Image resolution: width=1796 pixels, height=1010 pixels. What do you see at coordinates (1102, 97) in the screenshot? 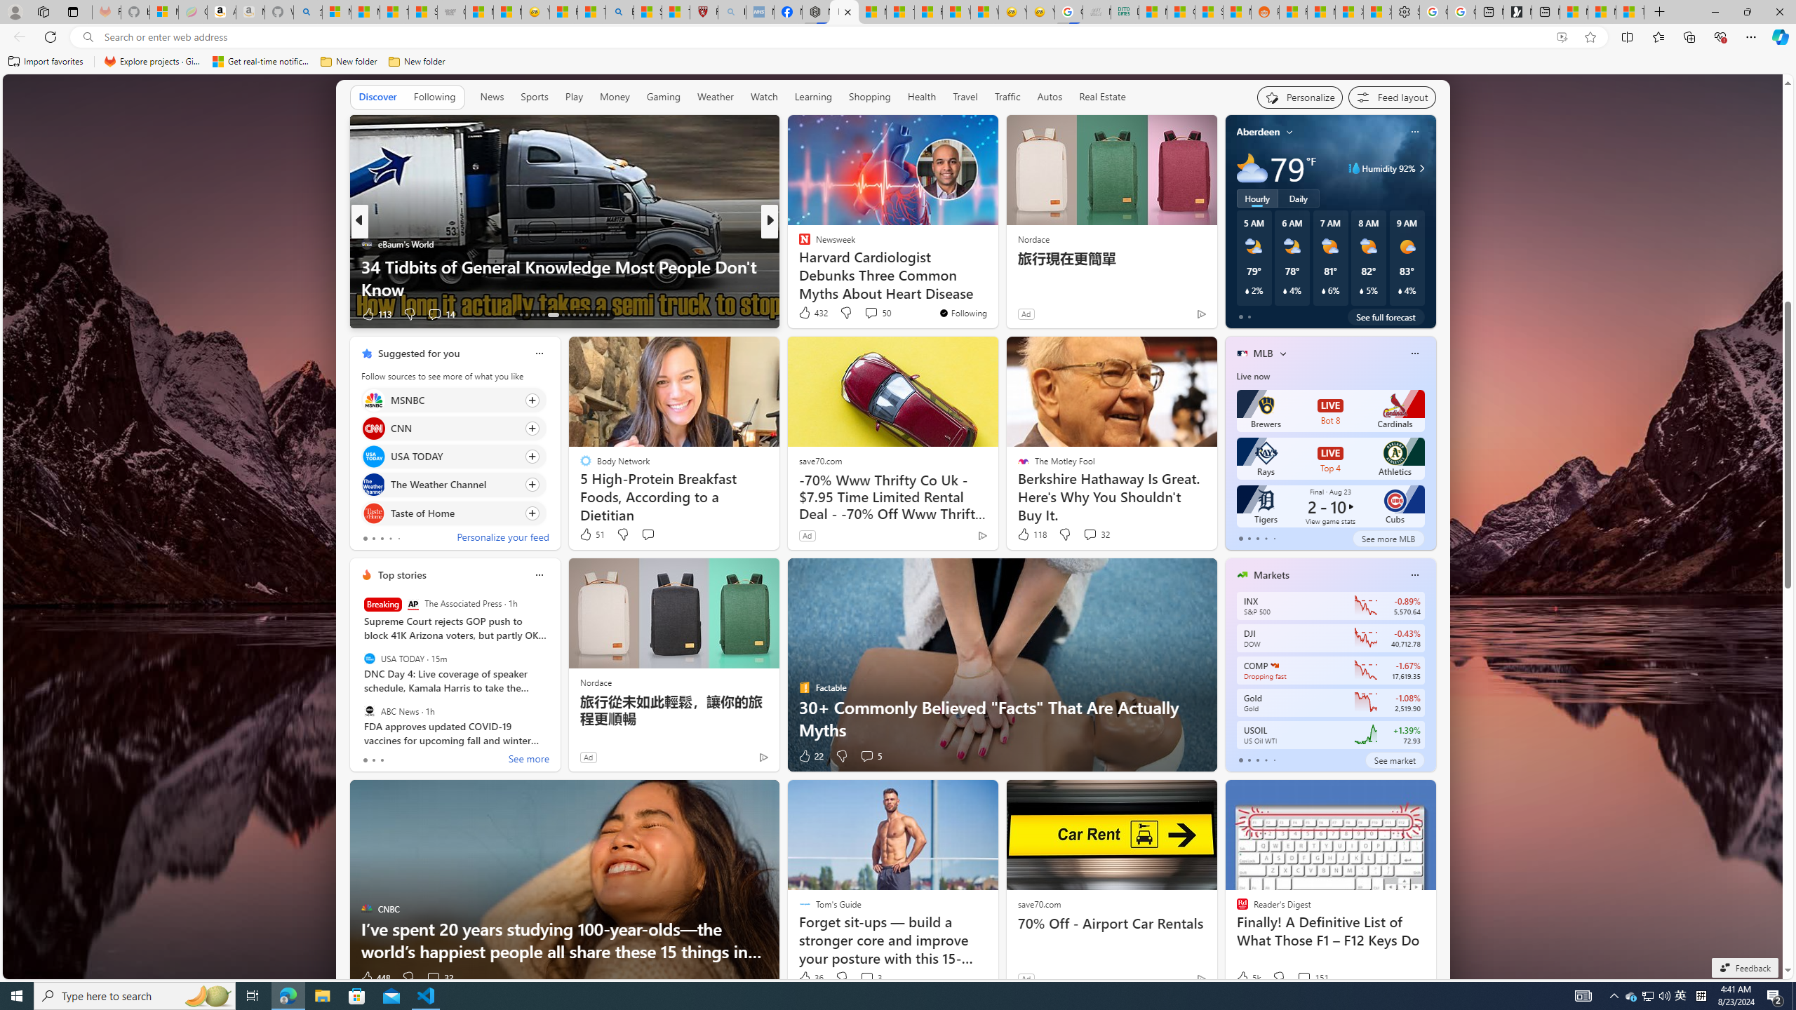
I see `Real Estate` at bounding box center [1102, 97].